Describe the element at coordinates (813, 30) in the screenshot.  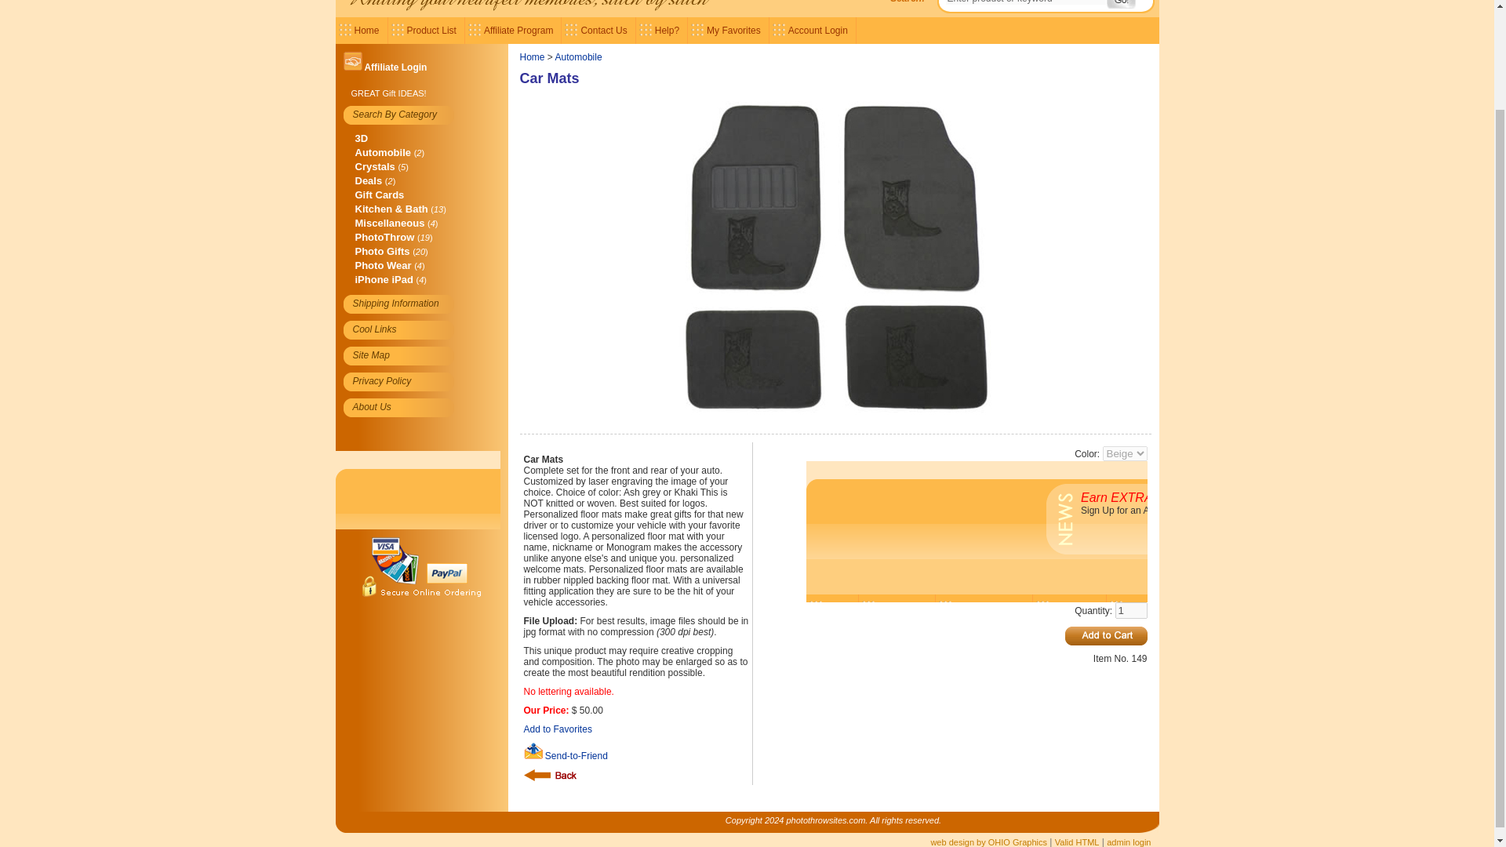
I see `Account Login` at that location.